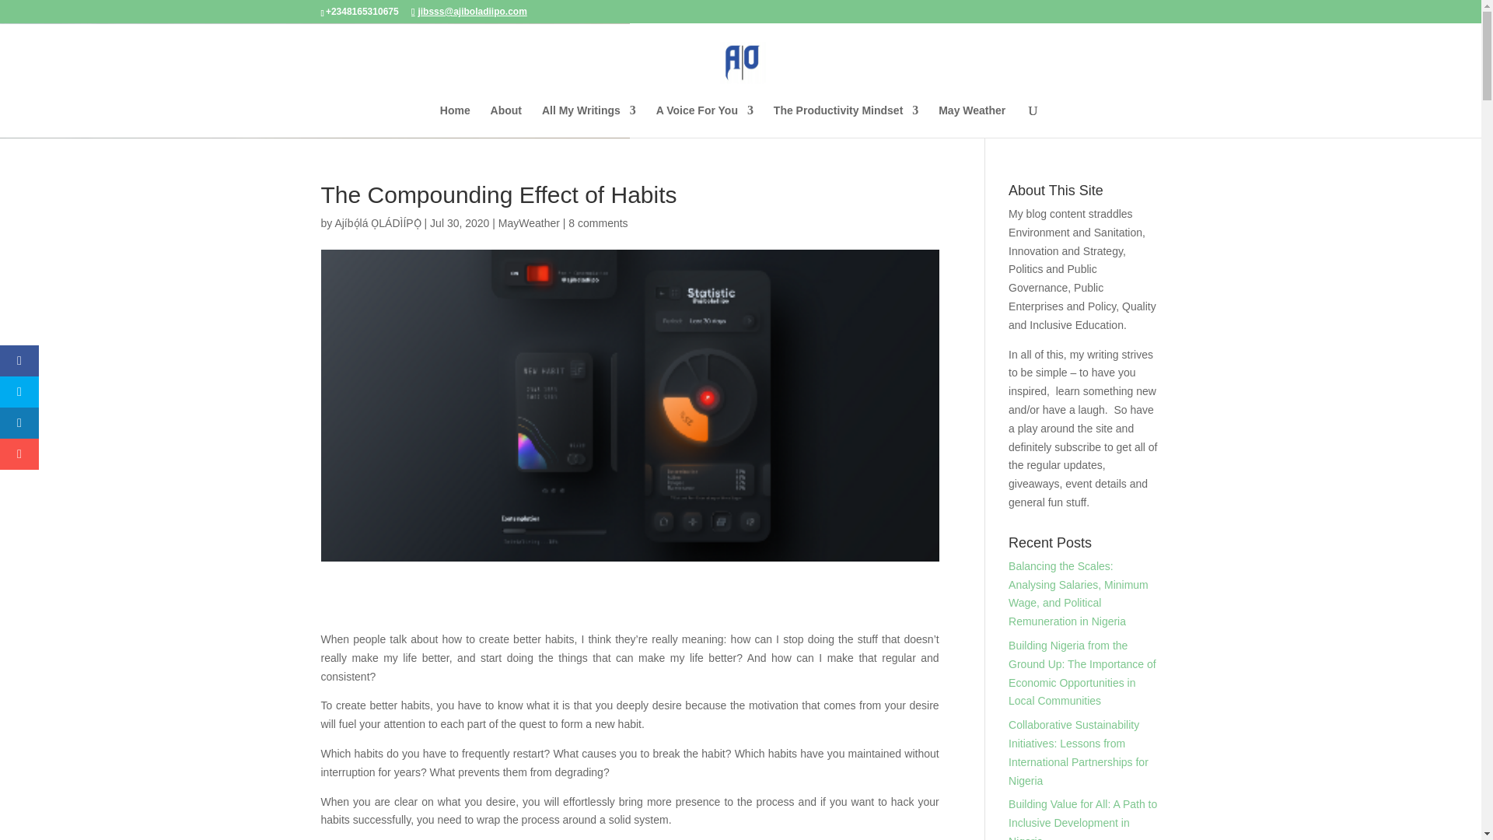  Describe the element at coordinates (588, 121) in the screenshot. I see `All My Writings` at that location.